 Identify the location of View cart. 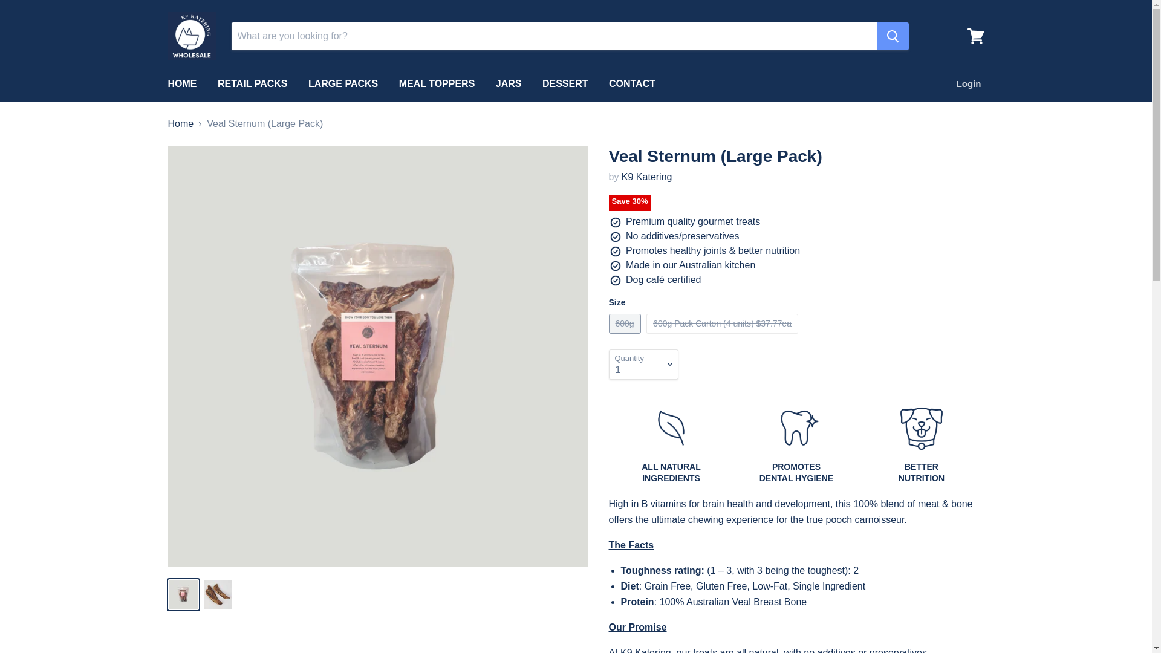
(975, 36).